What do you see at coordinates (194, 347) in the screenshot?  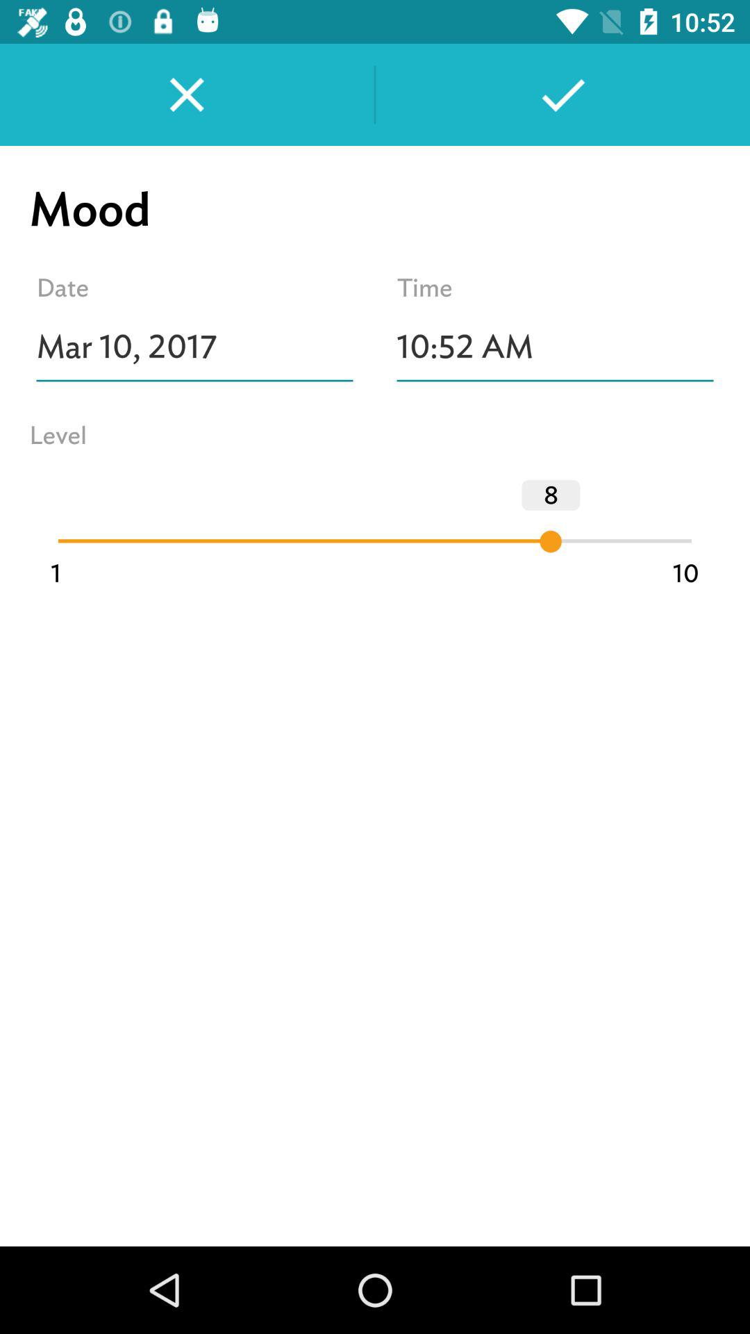 I see `choose mar 10, 2017` at bounding box center [194, 347].